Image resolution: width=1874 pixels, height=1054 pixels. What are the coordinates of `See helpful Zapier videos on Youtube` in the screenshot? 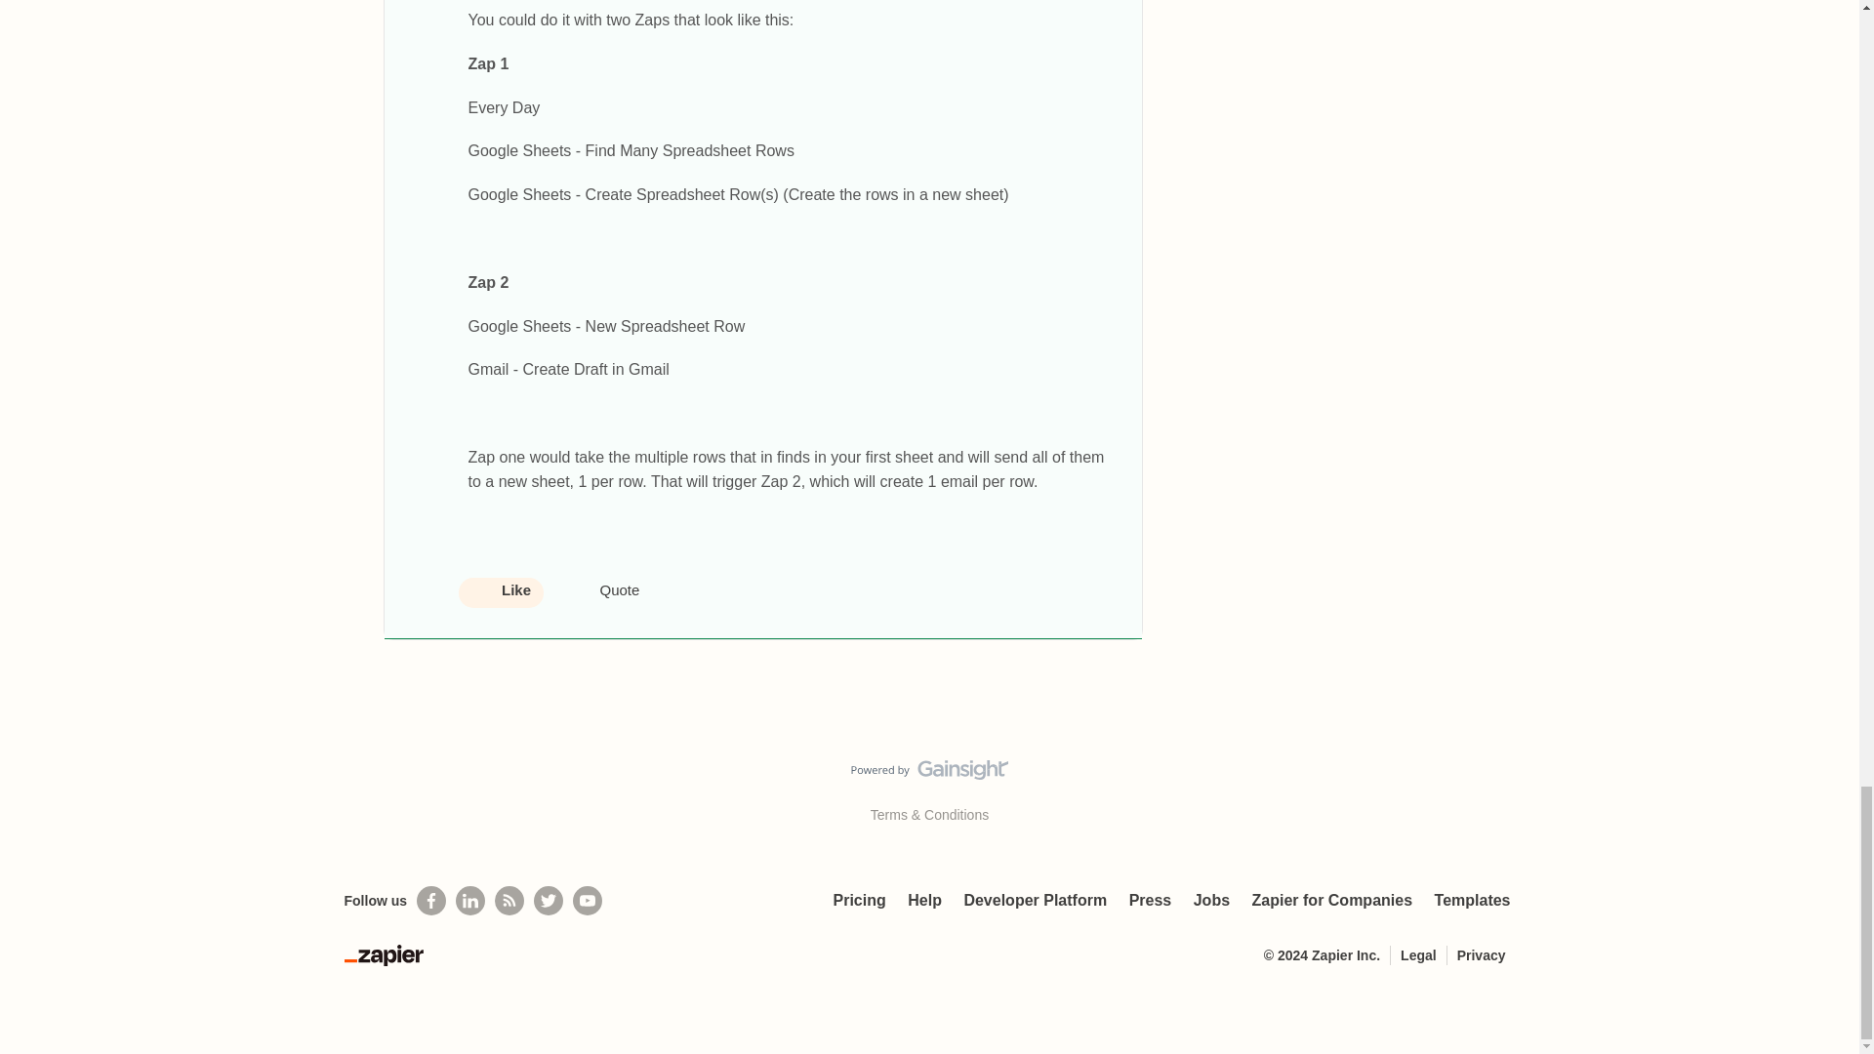 It's located at (588, 901).